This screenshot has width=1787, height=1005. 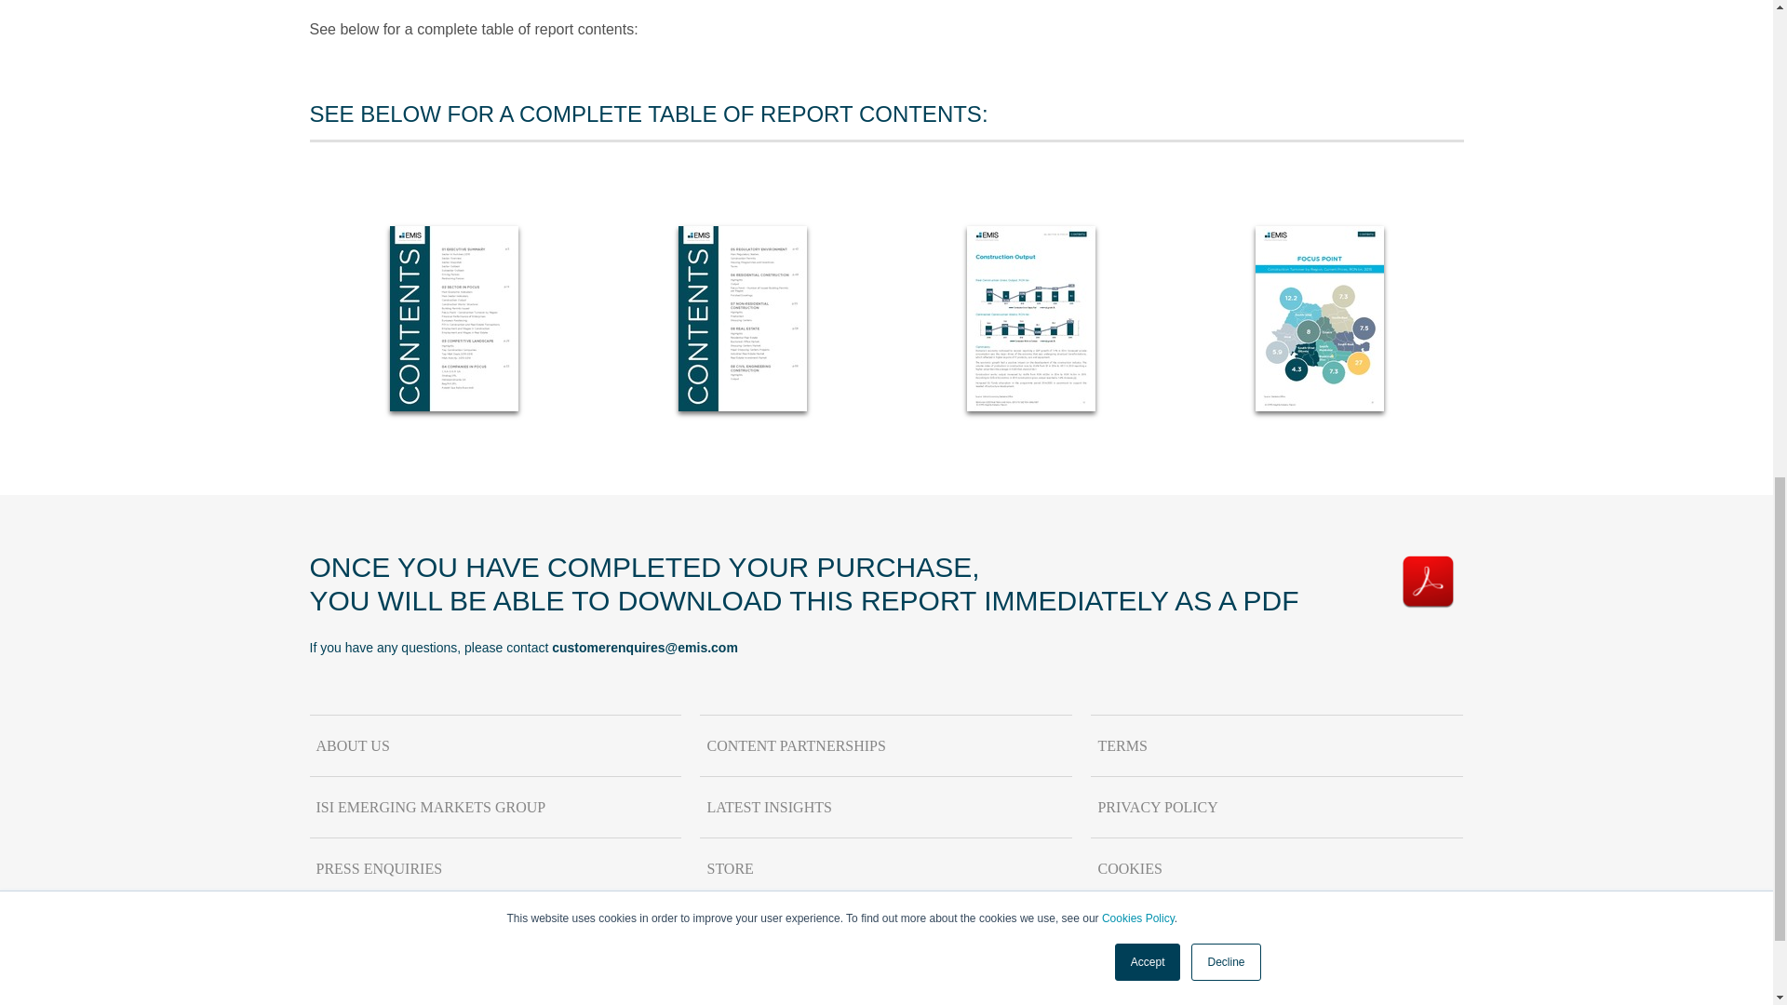 I want to click on Content Partnerships, so click(x=886, y=744).